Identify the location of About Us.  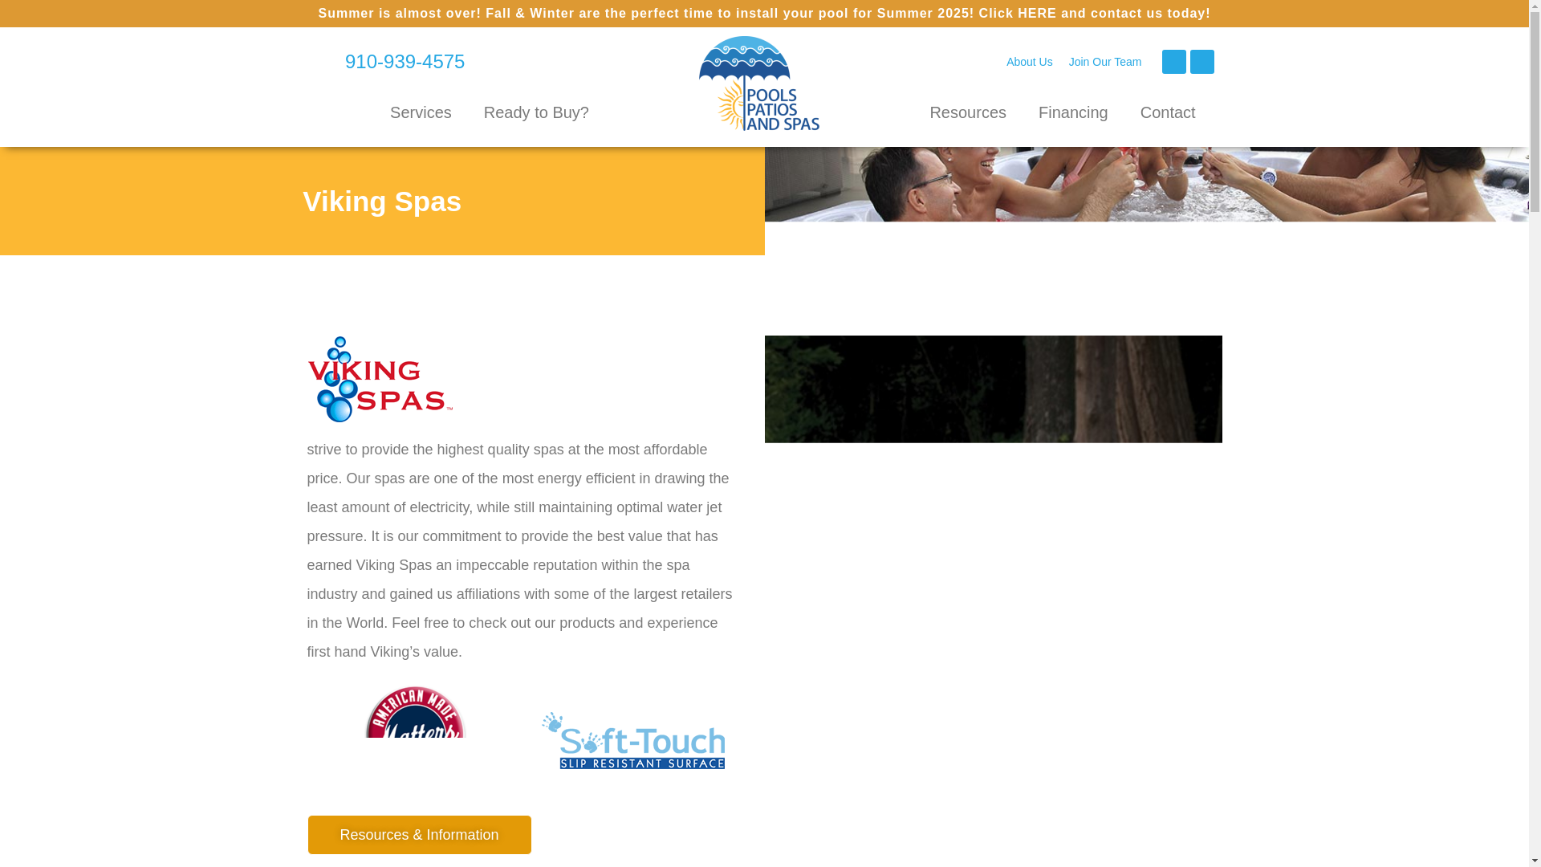
(1030, 62).